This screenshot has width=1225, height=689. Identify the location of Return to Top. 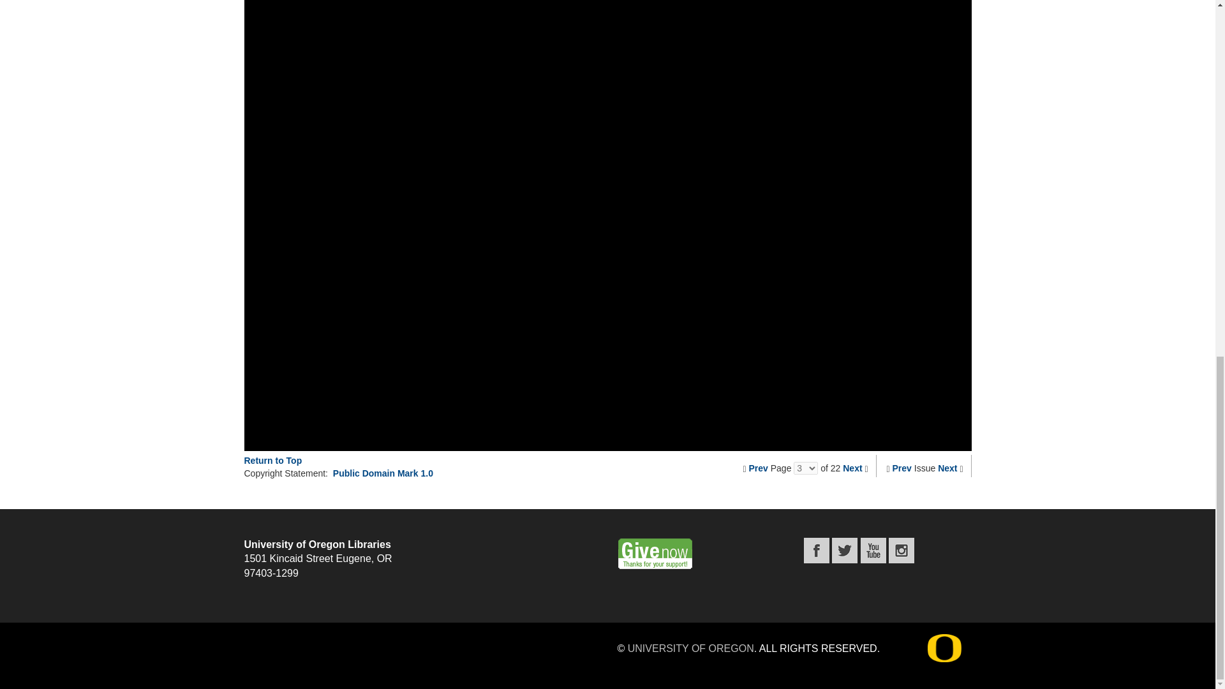
(272, 461).